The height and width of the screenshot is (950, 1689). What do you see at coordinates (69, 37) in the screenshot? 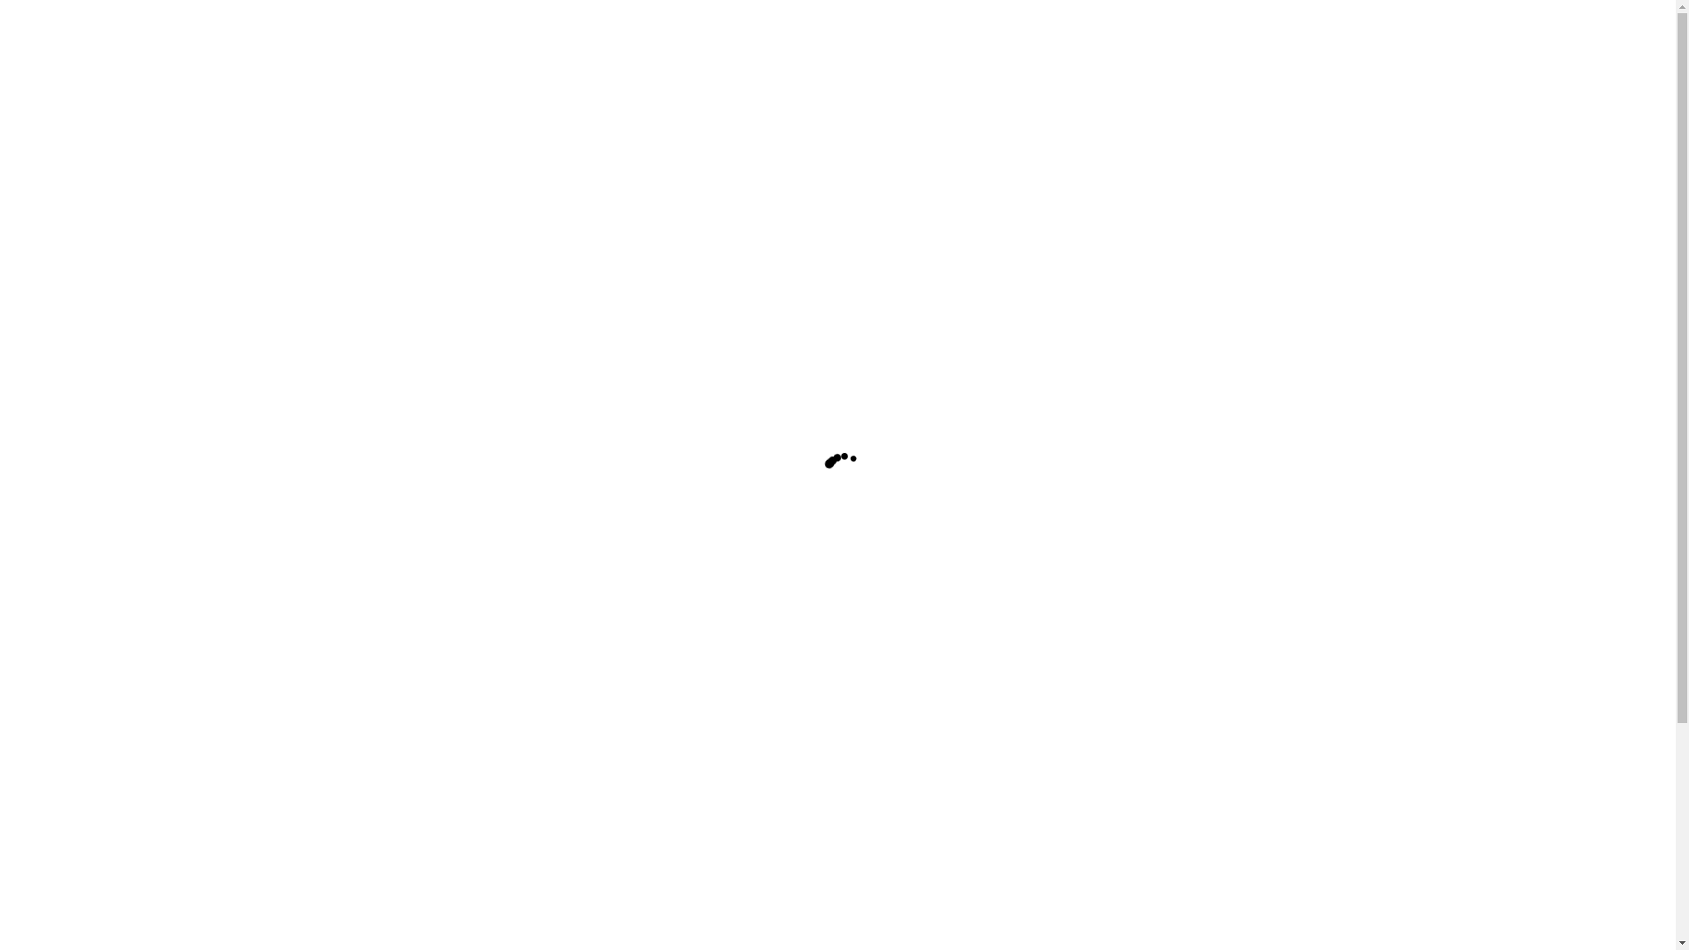
I see `About Us` at bounding box center [69, 37].